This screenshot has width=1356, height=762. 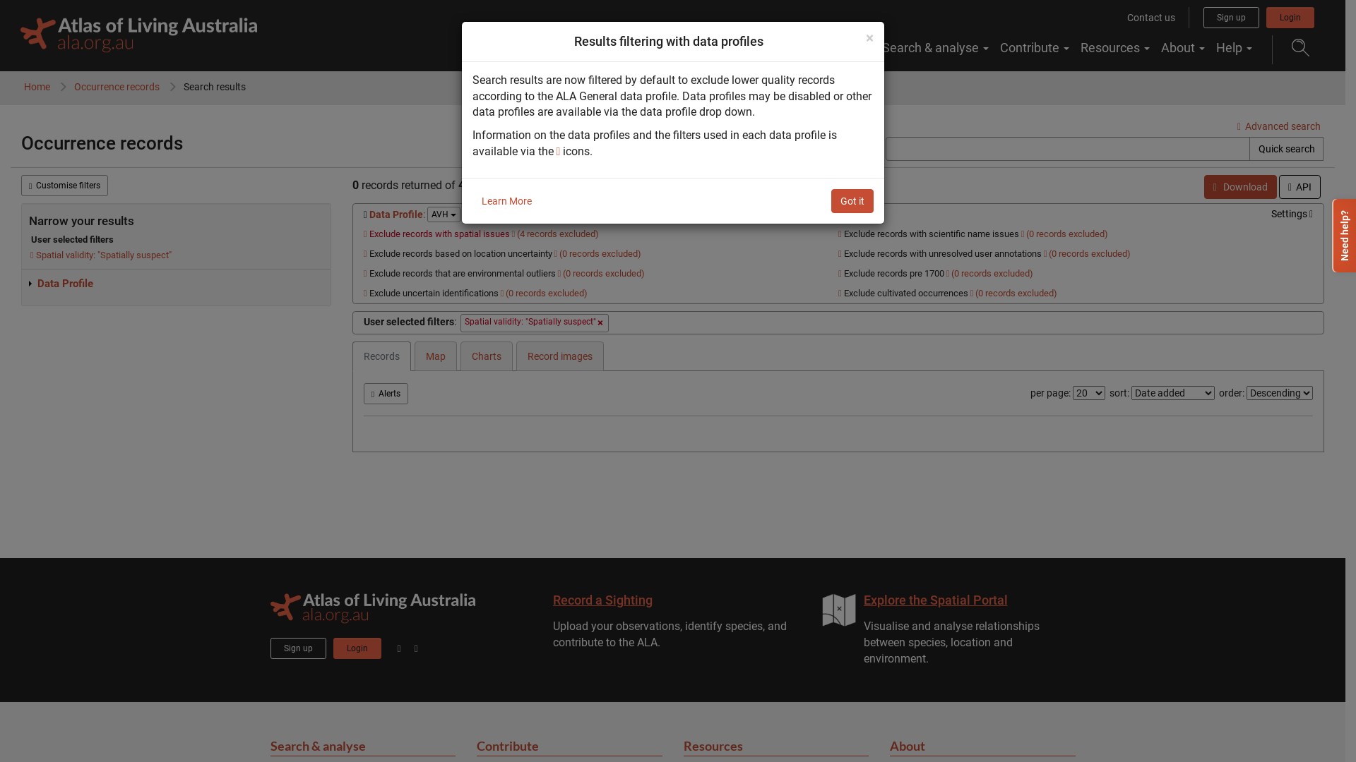 What do you see at coordinates (992, 274) in the screenshot?
I see `(0 records excluded)` at bounding box center [992, 274].